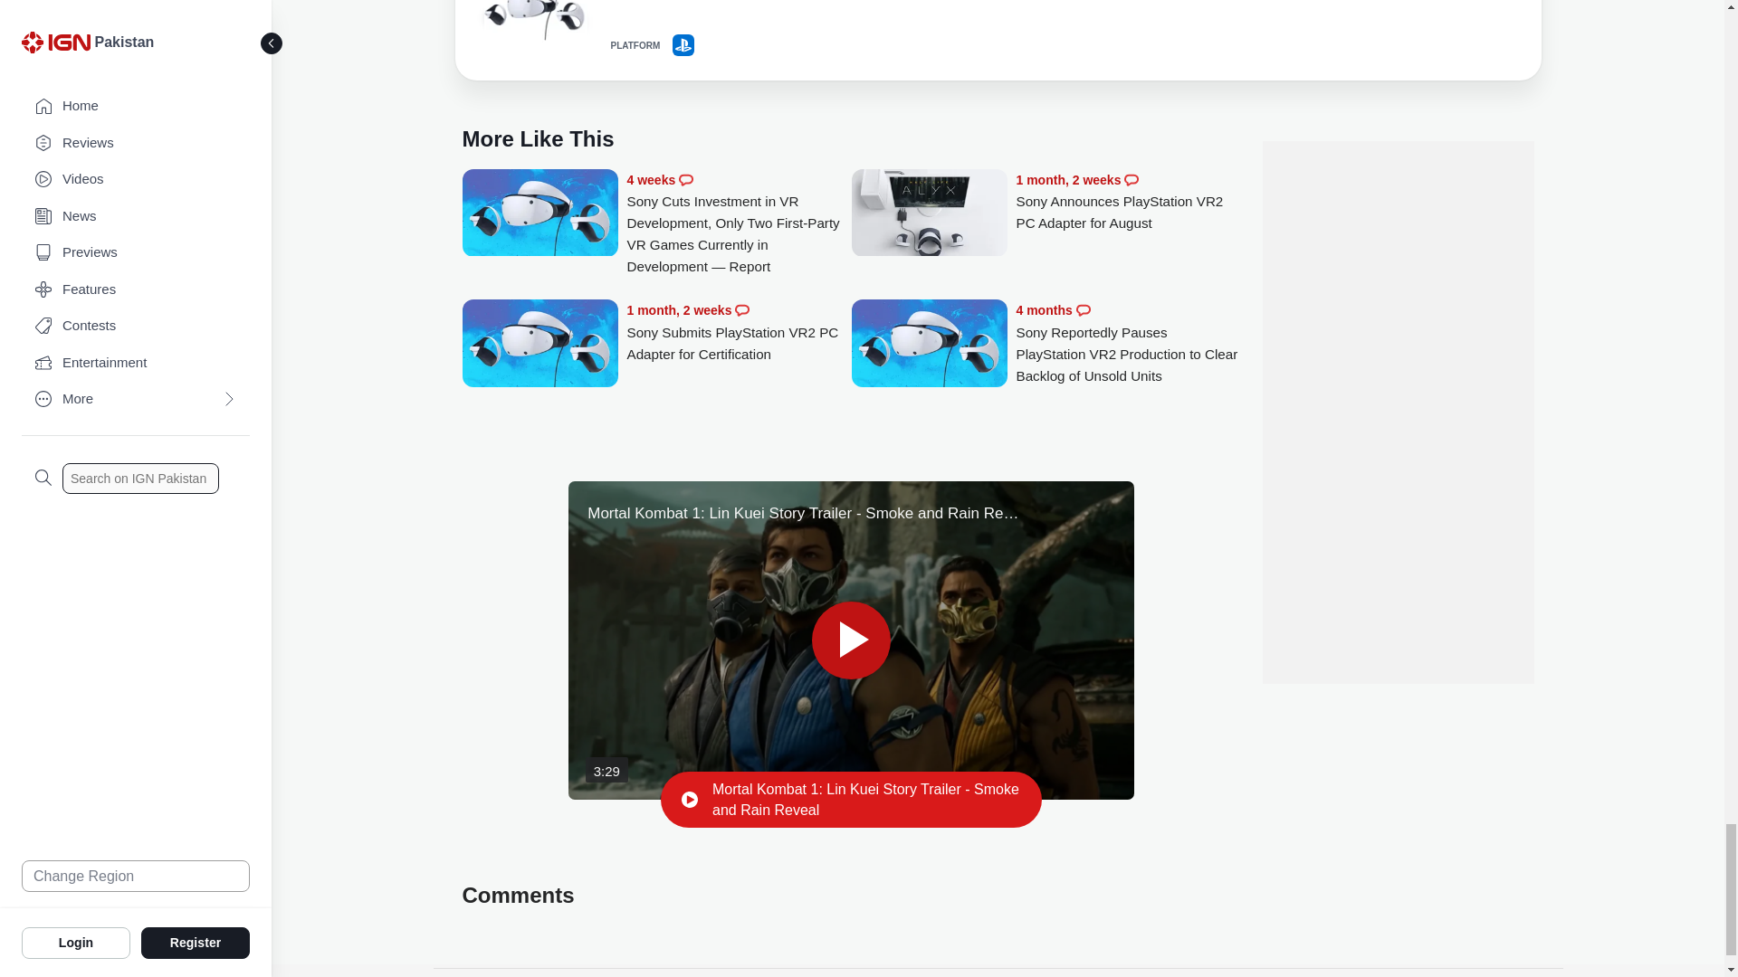 This screenshot has width=1738, height=977. I want to click on Sony Submits PlayStation VR2 PC Adapter for Certification, so click(739, 331).